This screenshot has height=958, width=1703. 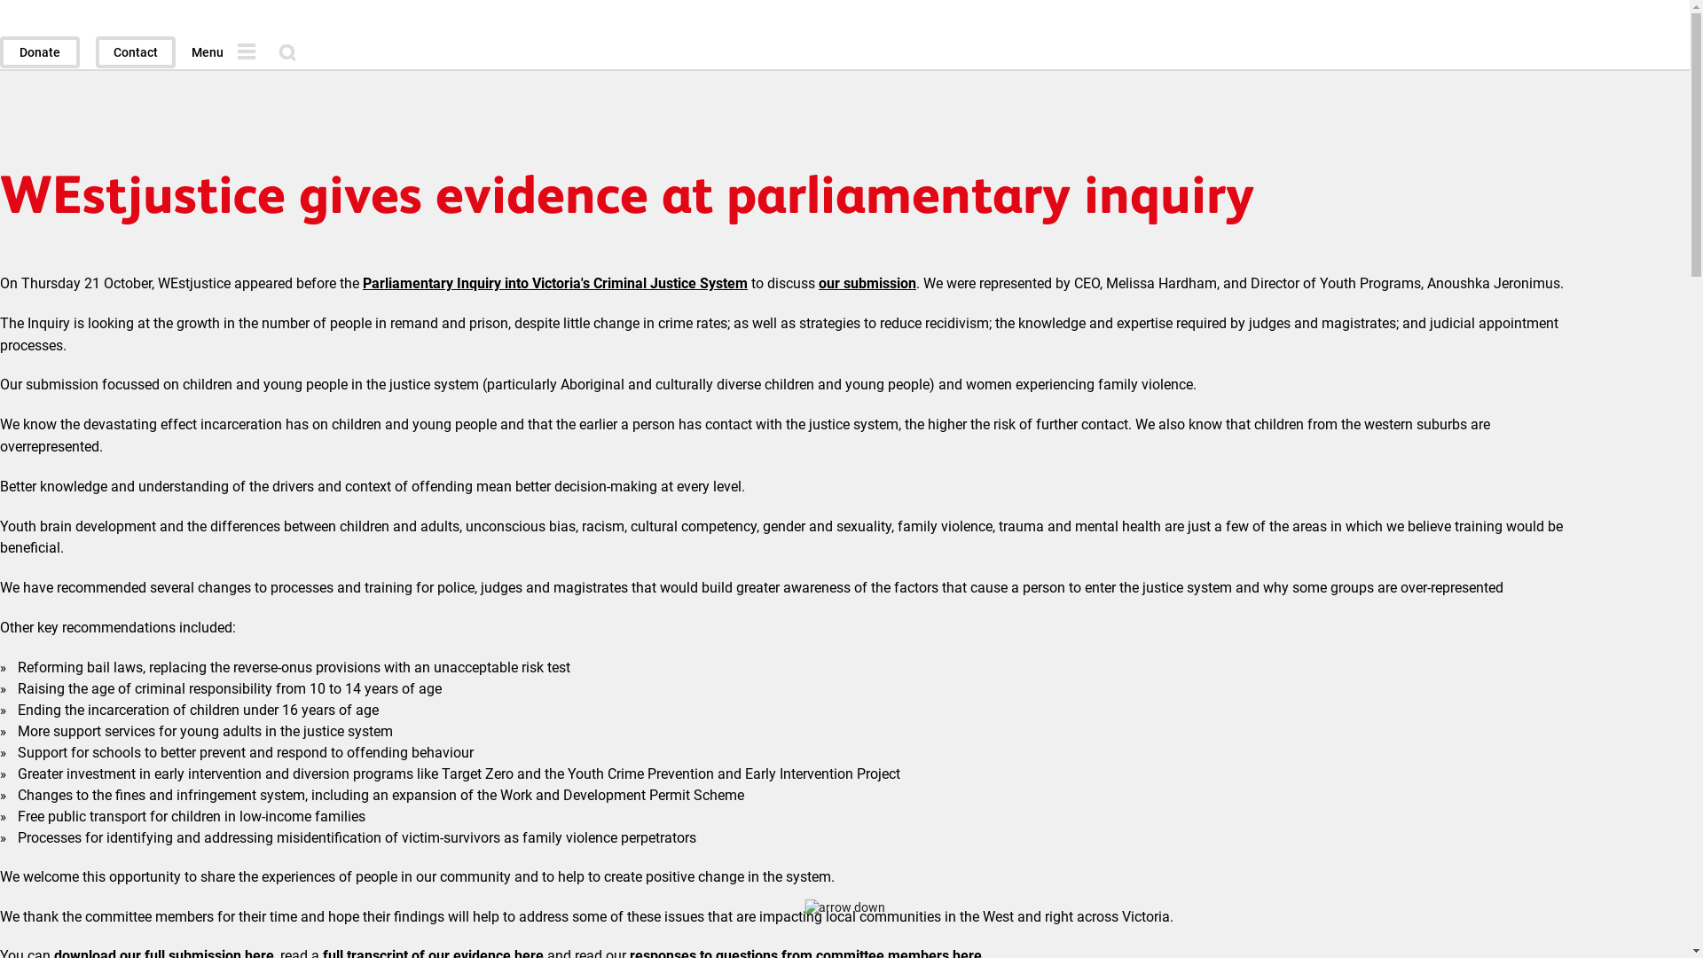 What do you see at coordinates (867, 284) in the screenshot?
I see `our submission` at bounding box center [867, 284].